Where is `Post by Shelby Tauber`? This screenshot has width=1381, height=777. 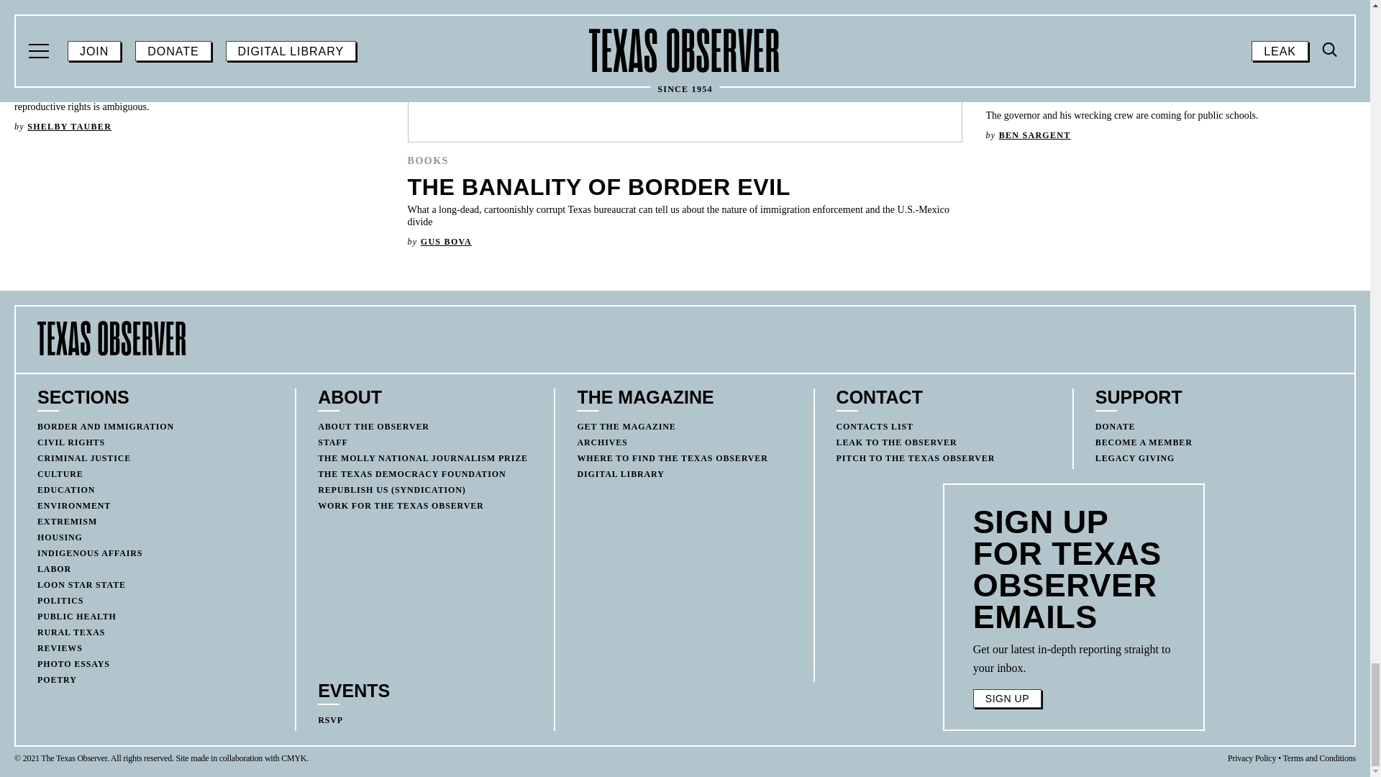 Post by Shelby Tauber is located at coordinates (69, 126).